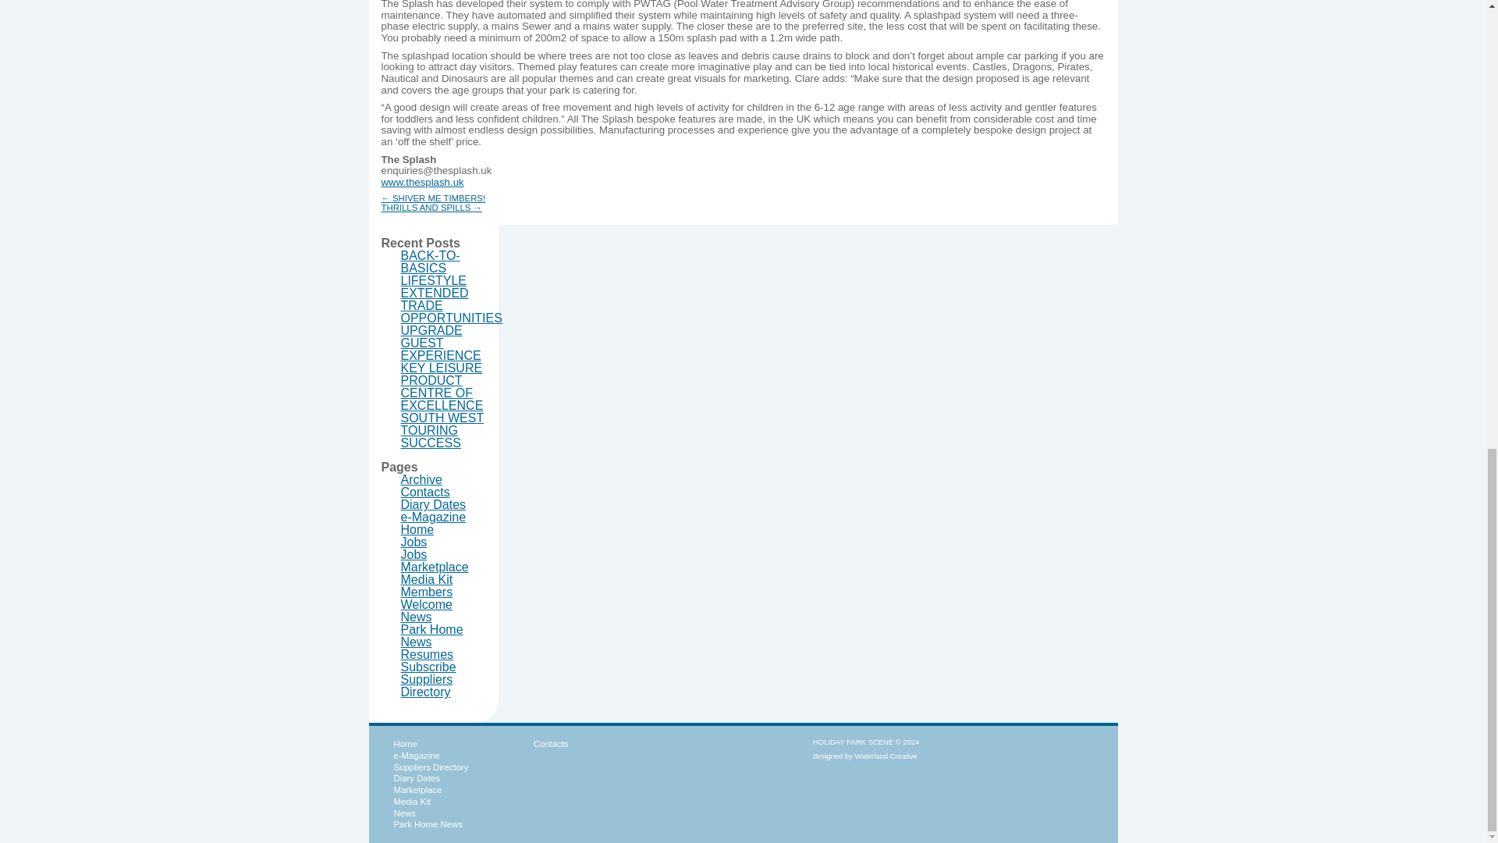  What do you see at coordinates (430, 767) in the screenshot?
I see `Suppliers Directory` at bounding box center [430, 767].